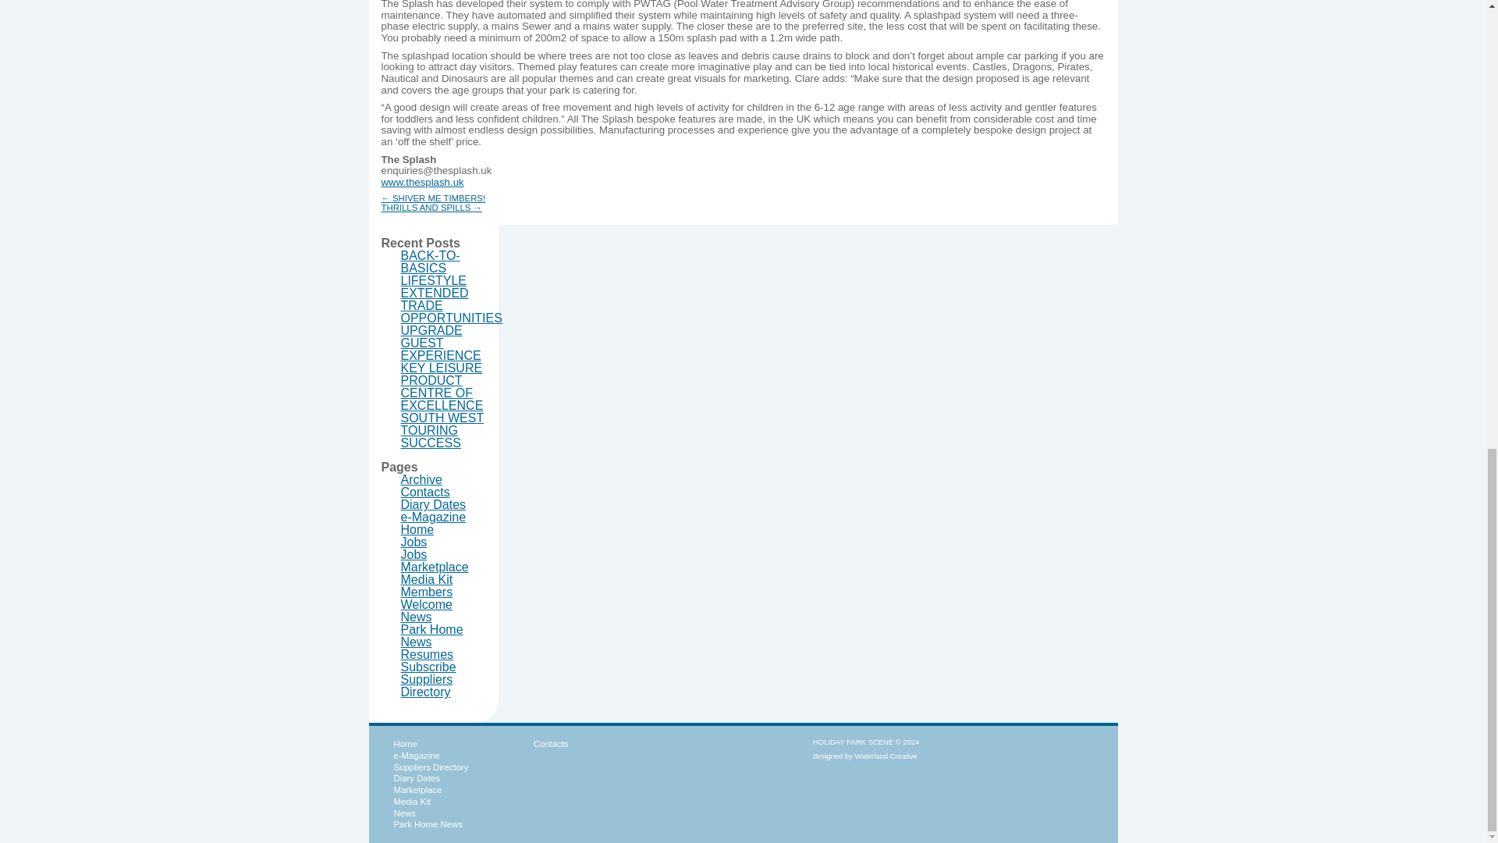  What do you see at coordinates (430, 767) in the screenshot?
I see `Suppliers Directory` at bounding box center [430, 767].